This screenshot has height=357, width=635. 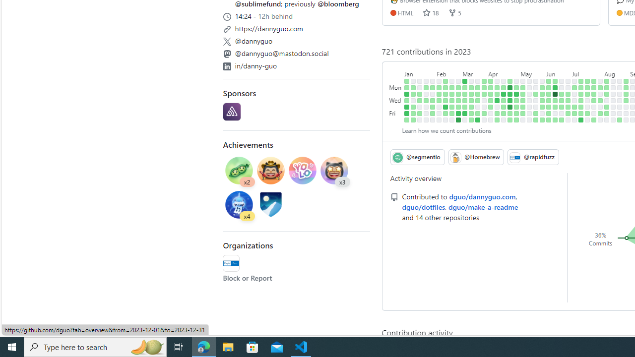 I want to click on 13 contributions on February 16th., so click(x=445, y=107).